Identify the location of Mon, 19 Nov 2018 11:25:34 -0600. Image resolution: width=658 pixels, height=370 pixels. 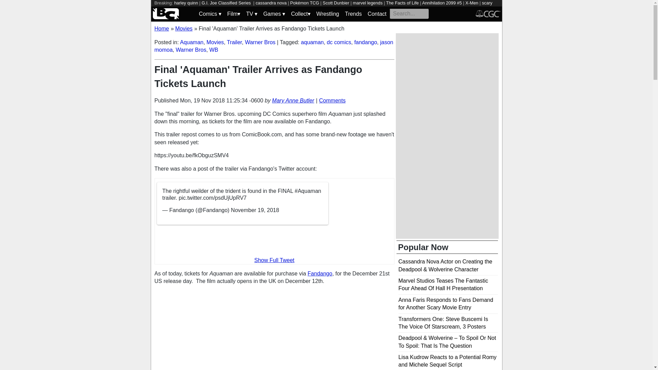
(221, 101).